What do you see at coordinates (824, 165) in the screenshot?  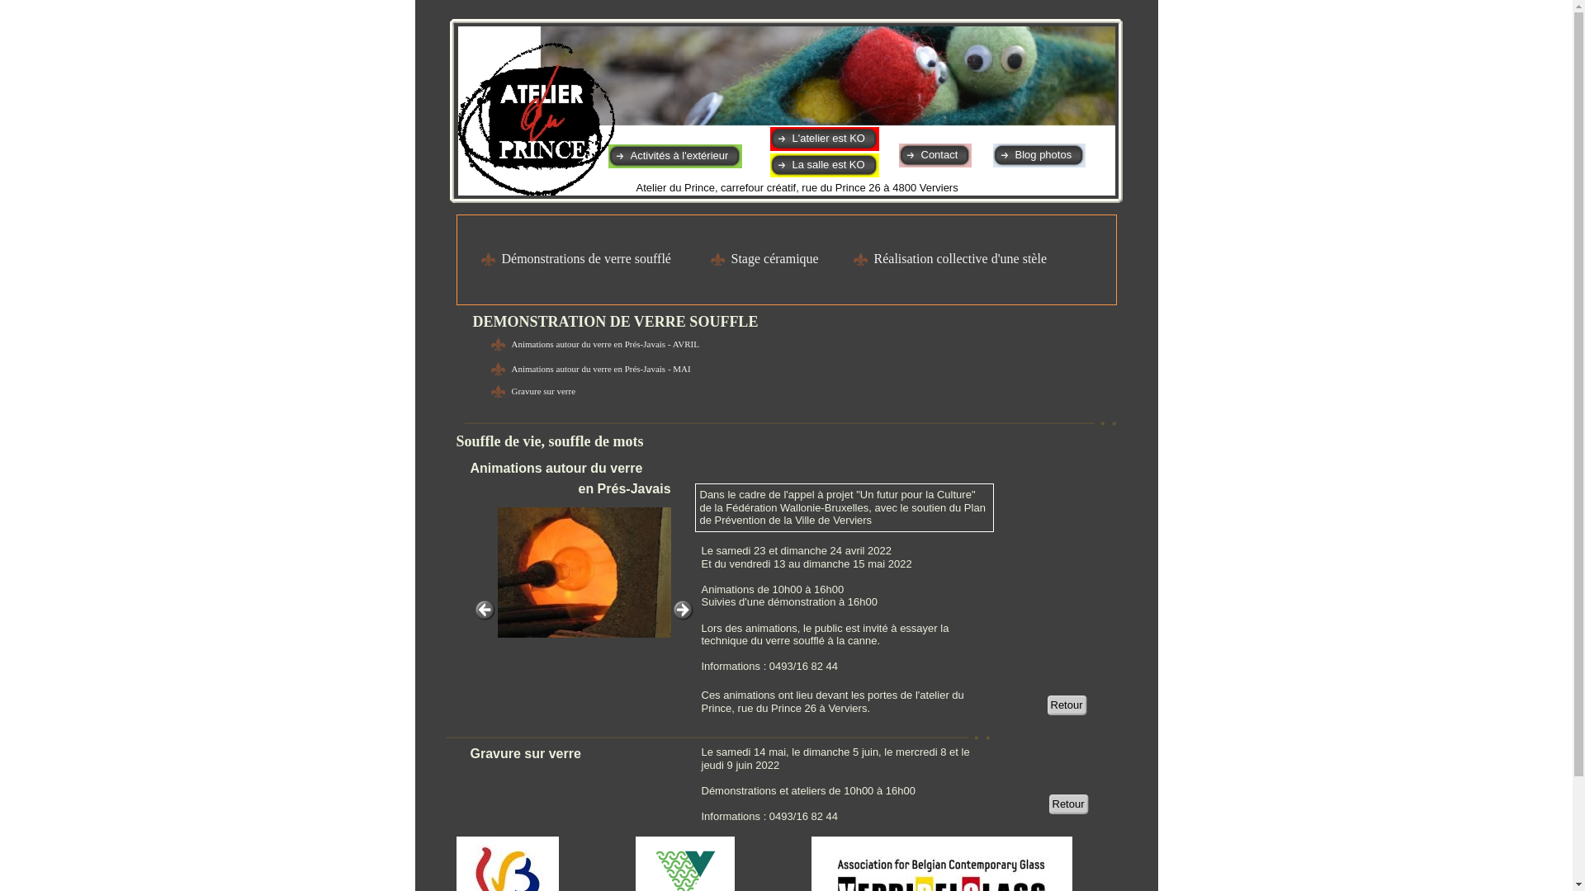 I see `La salle est KO` at bounding box center [824, 165].